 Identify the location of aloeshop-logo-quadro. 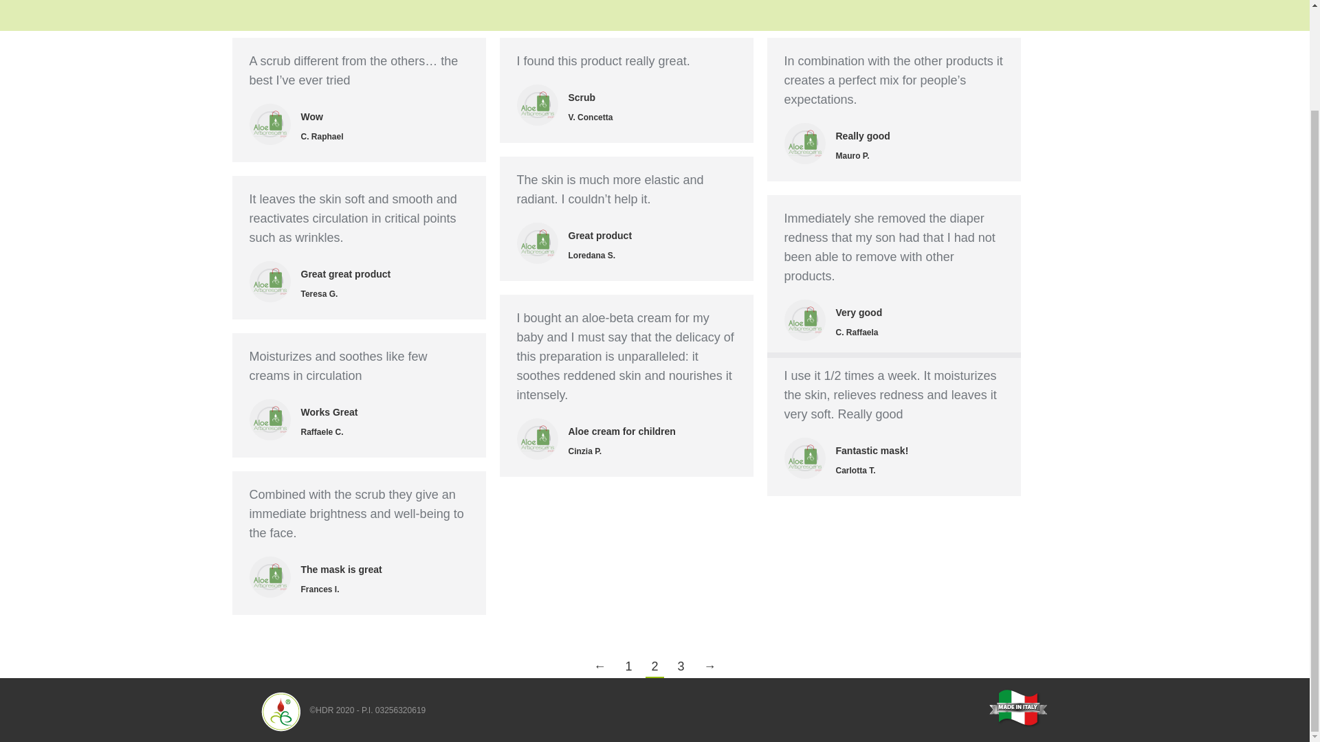
(269, 420).